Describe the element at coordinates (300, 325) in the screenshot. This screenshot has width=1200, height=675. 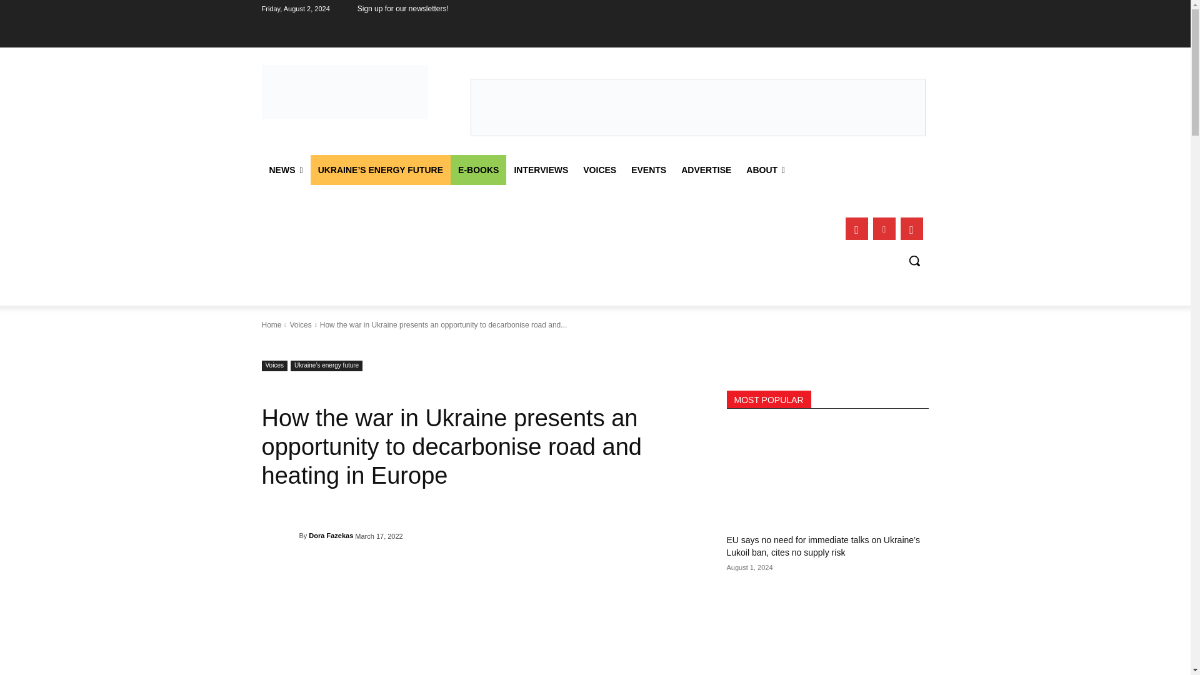
I see `View all posts in Voices` at that location.